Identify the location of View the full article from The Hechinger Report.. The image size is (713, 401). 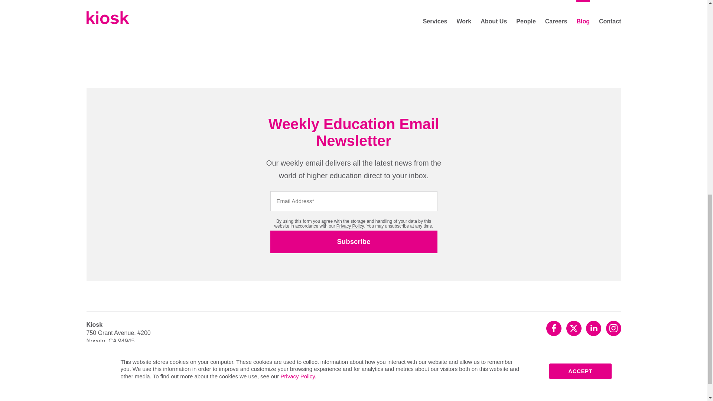
(245, 1).